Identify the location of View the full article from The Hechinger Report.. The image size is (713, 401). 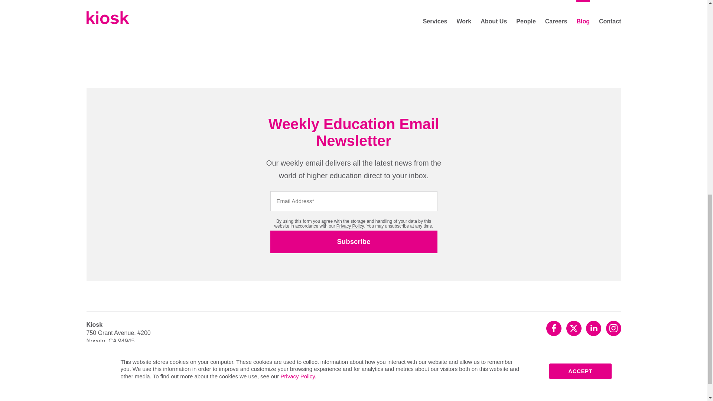
(245, 1).